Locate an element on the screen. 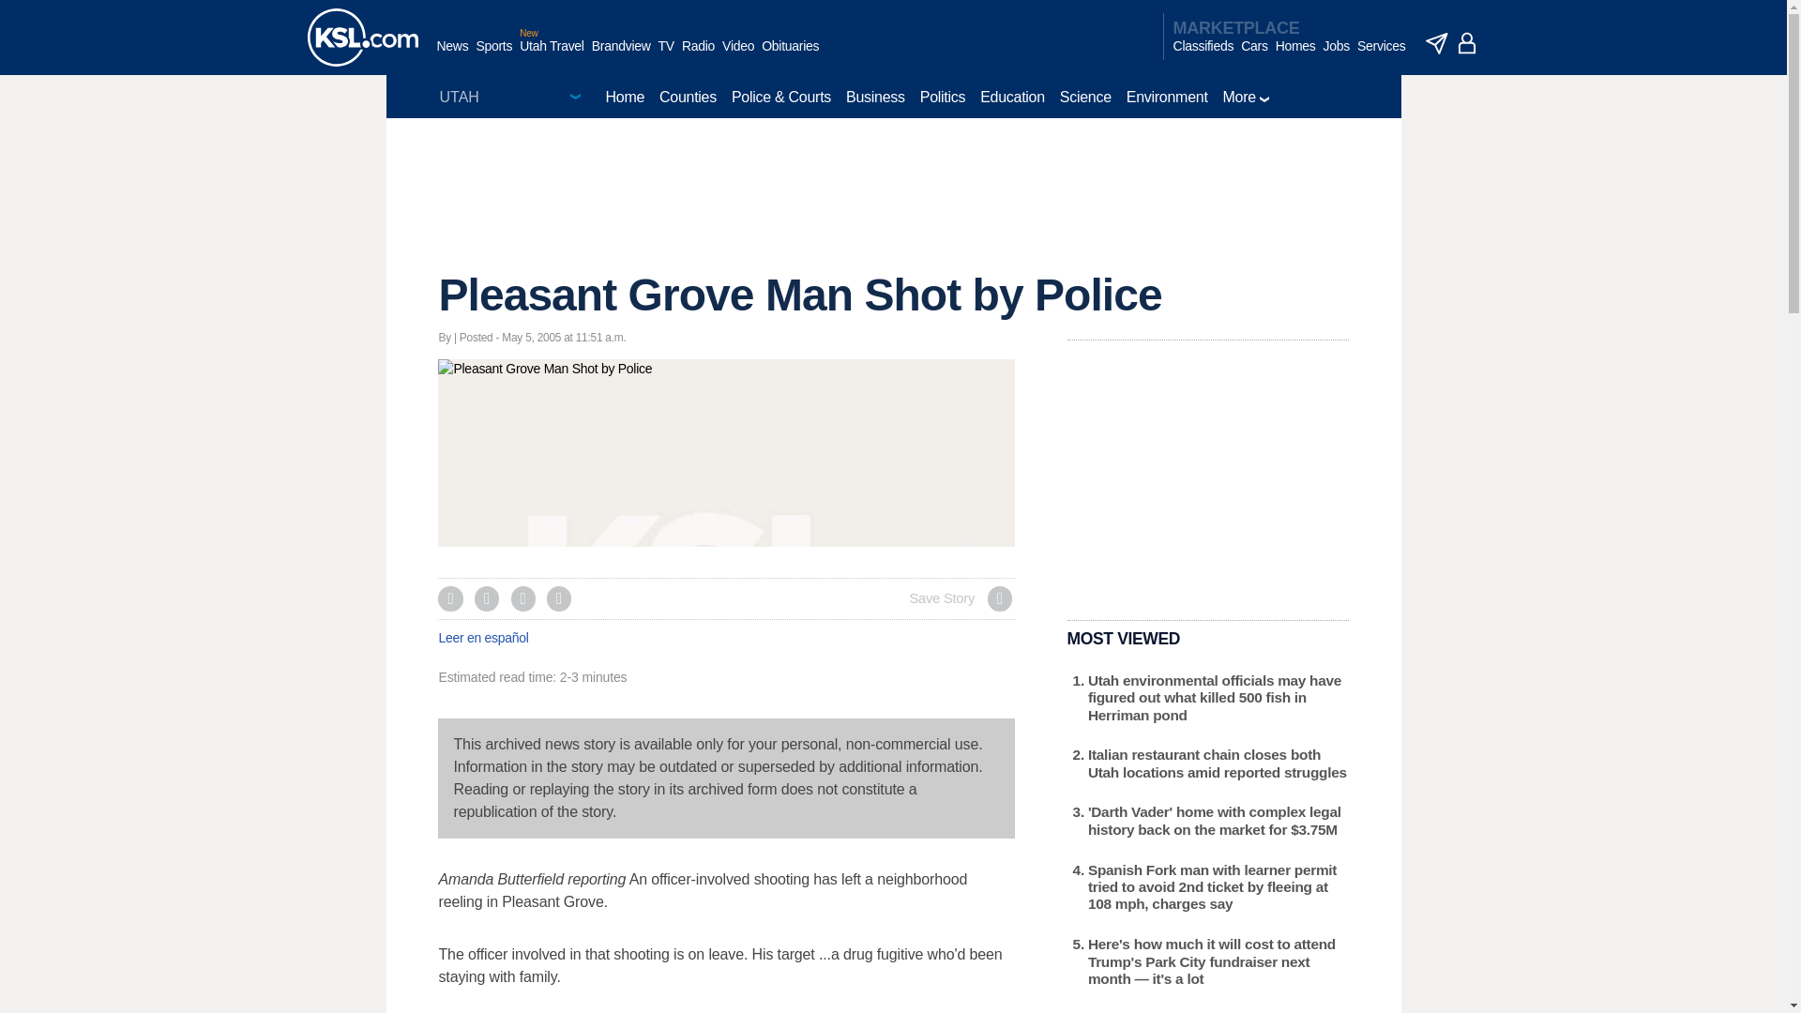 The height and width of the screenshot is (1013, 1801). Sports is located at coordinates (493, 55).